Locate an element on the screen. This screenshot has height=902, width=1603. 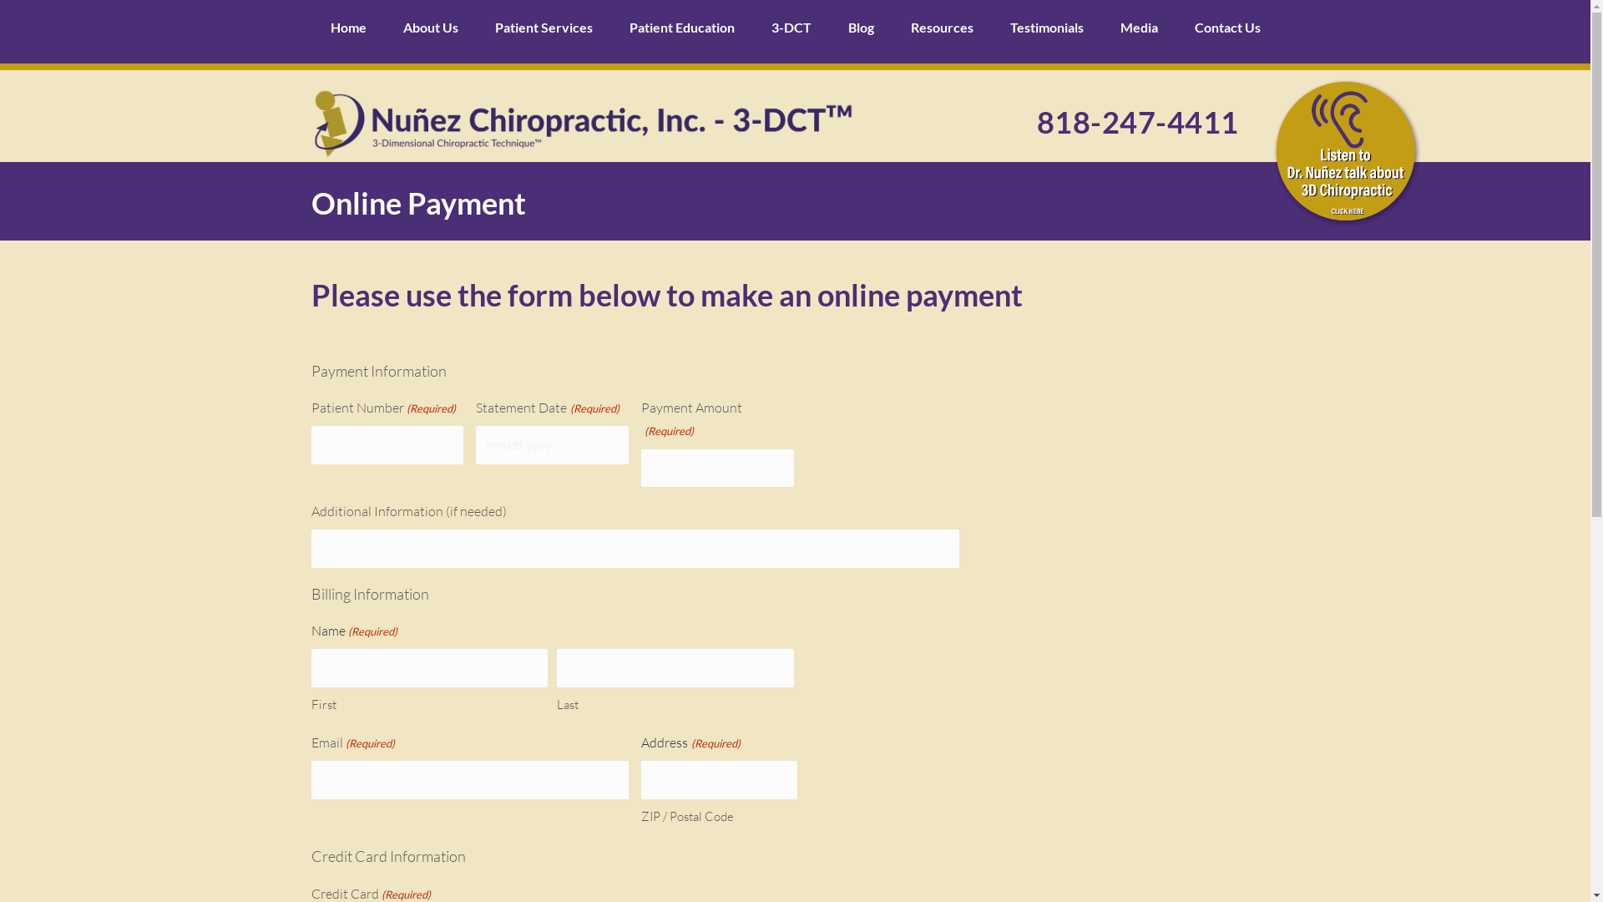
Testimonials is located at coordinates (1047, 28).